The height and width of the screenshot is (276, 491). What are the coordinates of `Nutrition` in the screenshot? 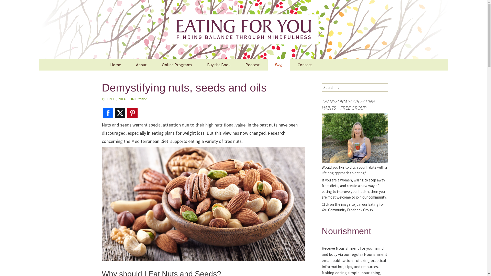 It's located at (139, 99).